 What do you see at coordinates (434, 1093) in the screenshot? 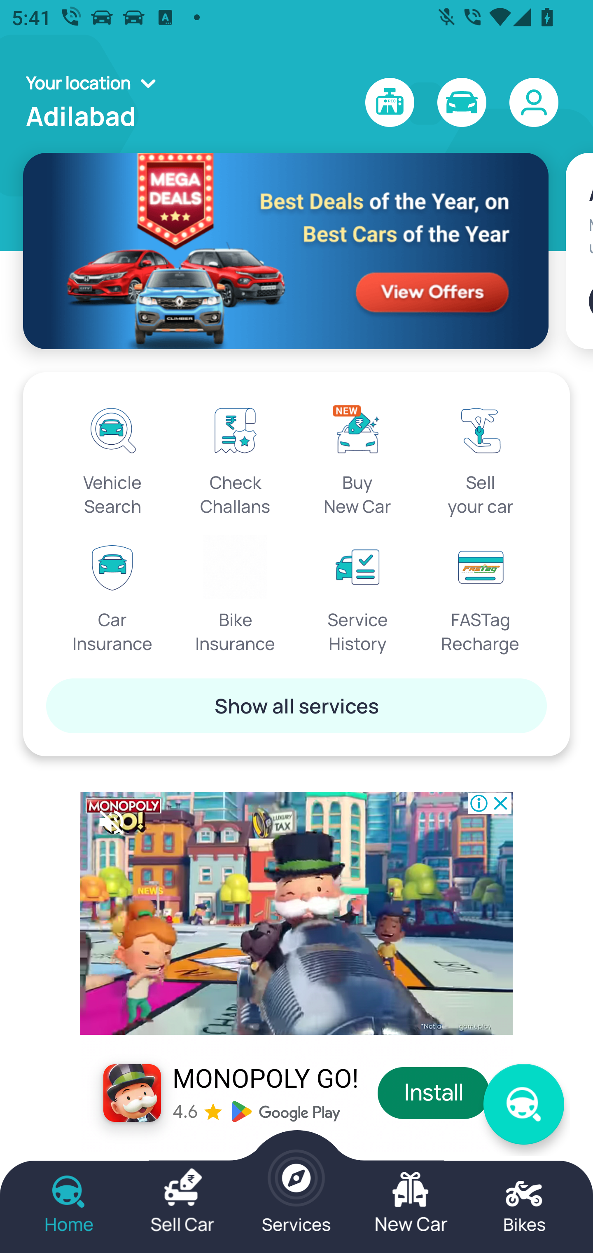
I see `Install` at bounding box center [434, 1093].